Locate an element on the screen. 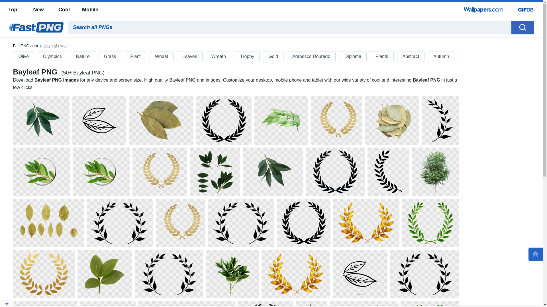 This screenshot has width=547, height=307. Wallpapers.com is located at coordinates (484, 10).